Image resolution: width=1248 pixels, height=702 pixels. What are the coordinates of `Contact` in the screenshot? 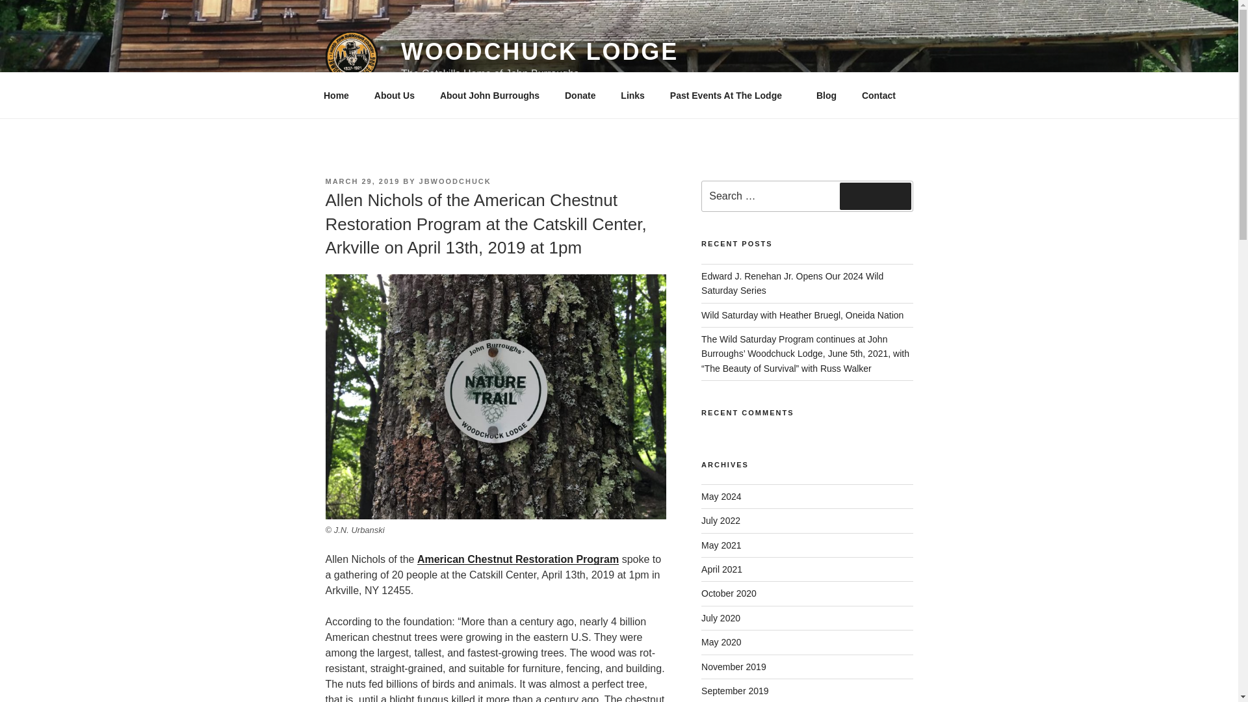 It's located at (878, 95).